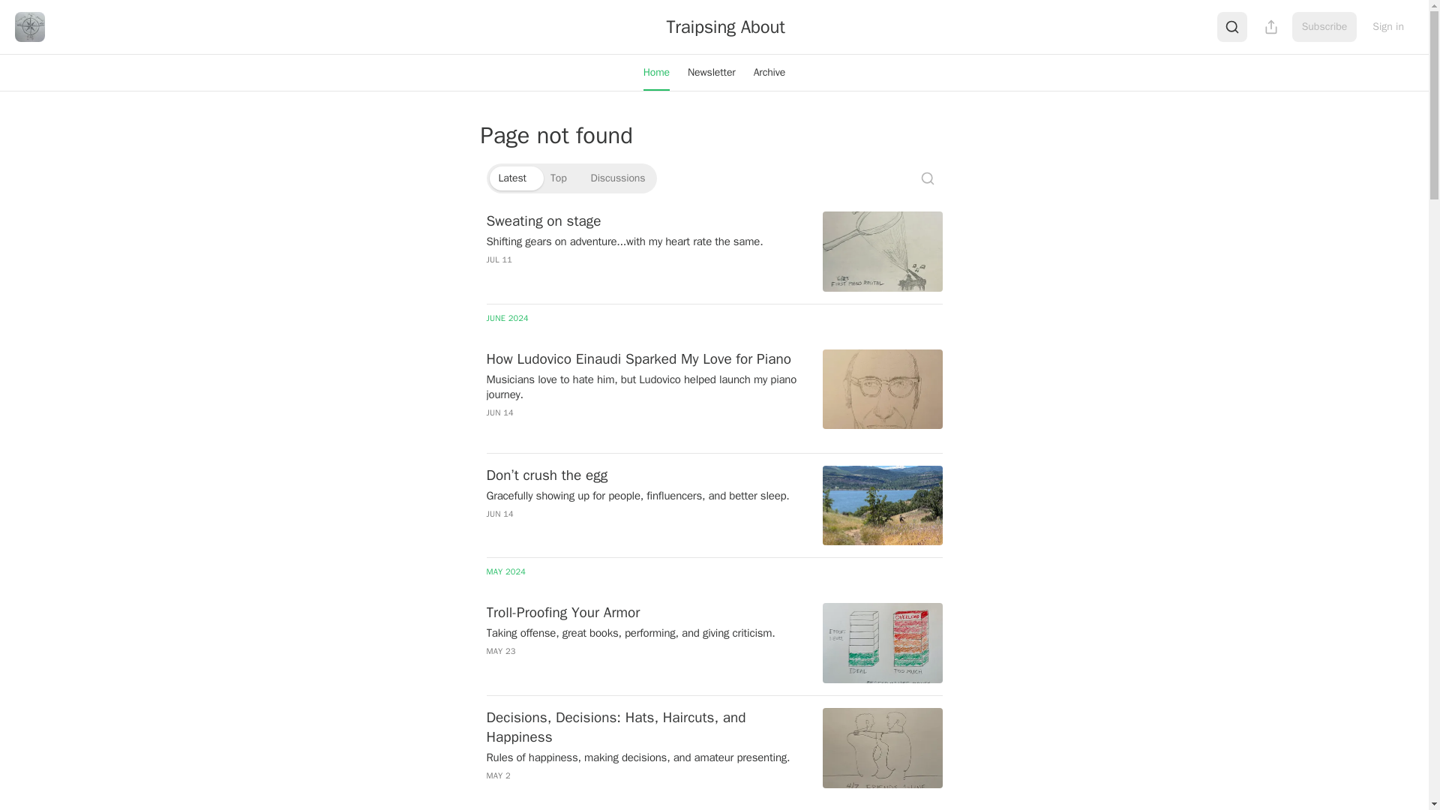 The width and height of the screenshot is (1440, 810). What do you see at coordinates (656, 72) in the screenshot?
I see `Home` at bounding box center [656, 72].